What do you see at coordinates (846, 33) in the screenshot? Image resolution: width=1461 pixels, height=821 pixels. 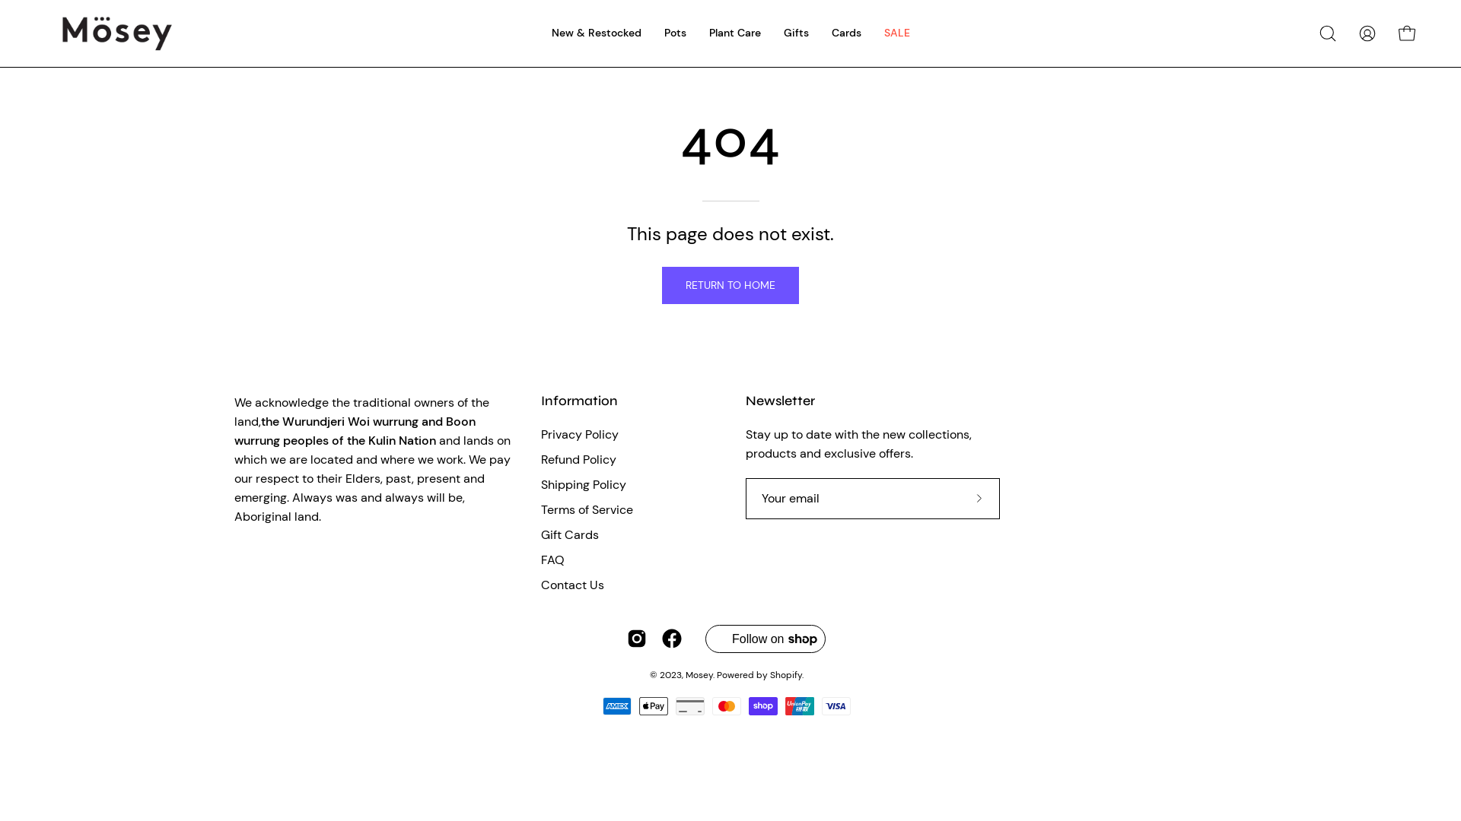 I see `Cards` at bounding box center [846, 33].